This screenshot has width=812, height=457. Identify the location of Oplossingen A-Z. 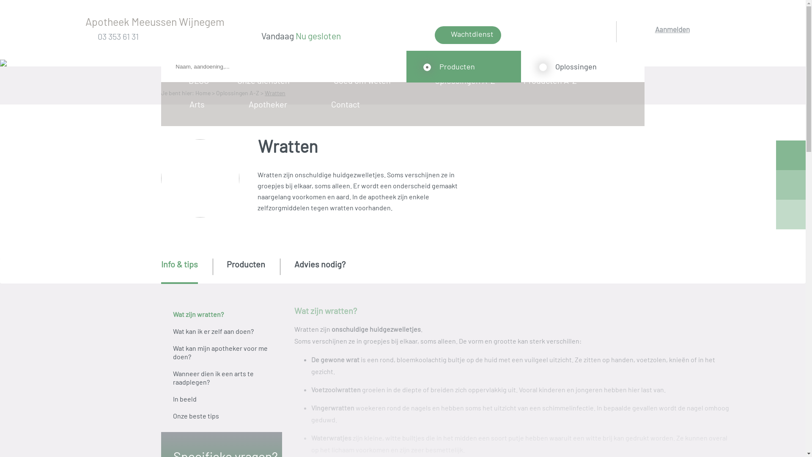
(238, 93).